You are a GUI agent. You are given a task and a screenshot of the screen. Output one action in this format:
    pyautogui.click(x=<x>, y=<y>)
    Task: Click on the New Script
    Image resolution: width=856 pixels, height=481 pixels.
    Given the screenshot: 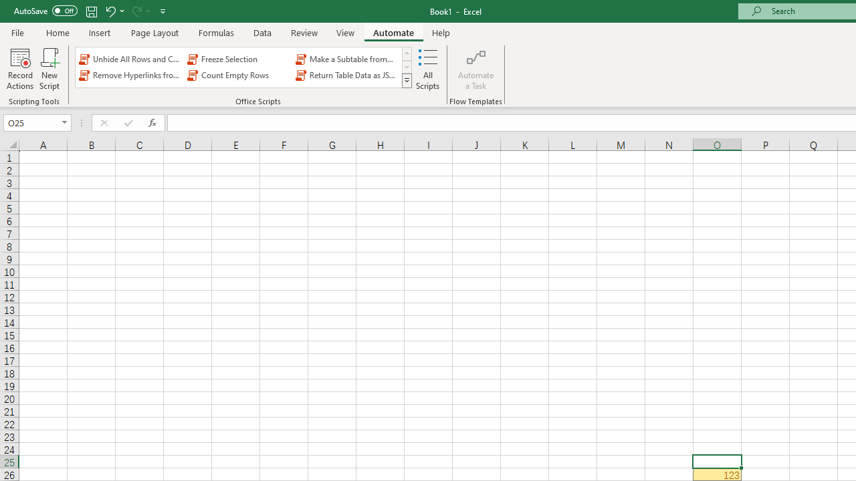 What is the action you would take?
    pyautogui.click(x=49, y=68)
    